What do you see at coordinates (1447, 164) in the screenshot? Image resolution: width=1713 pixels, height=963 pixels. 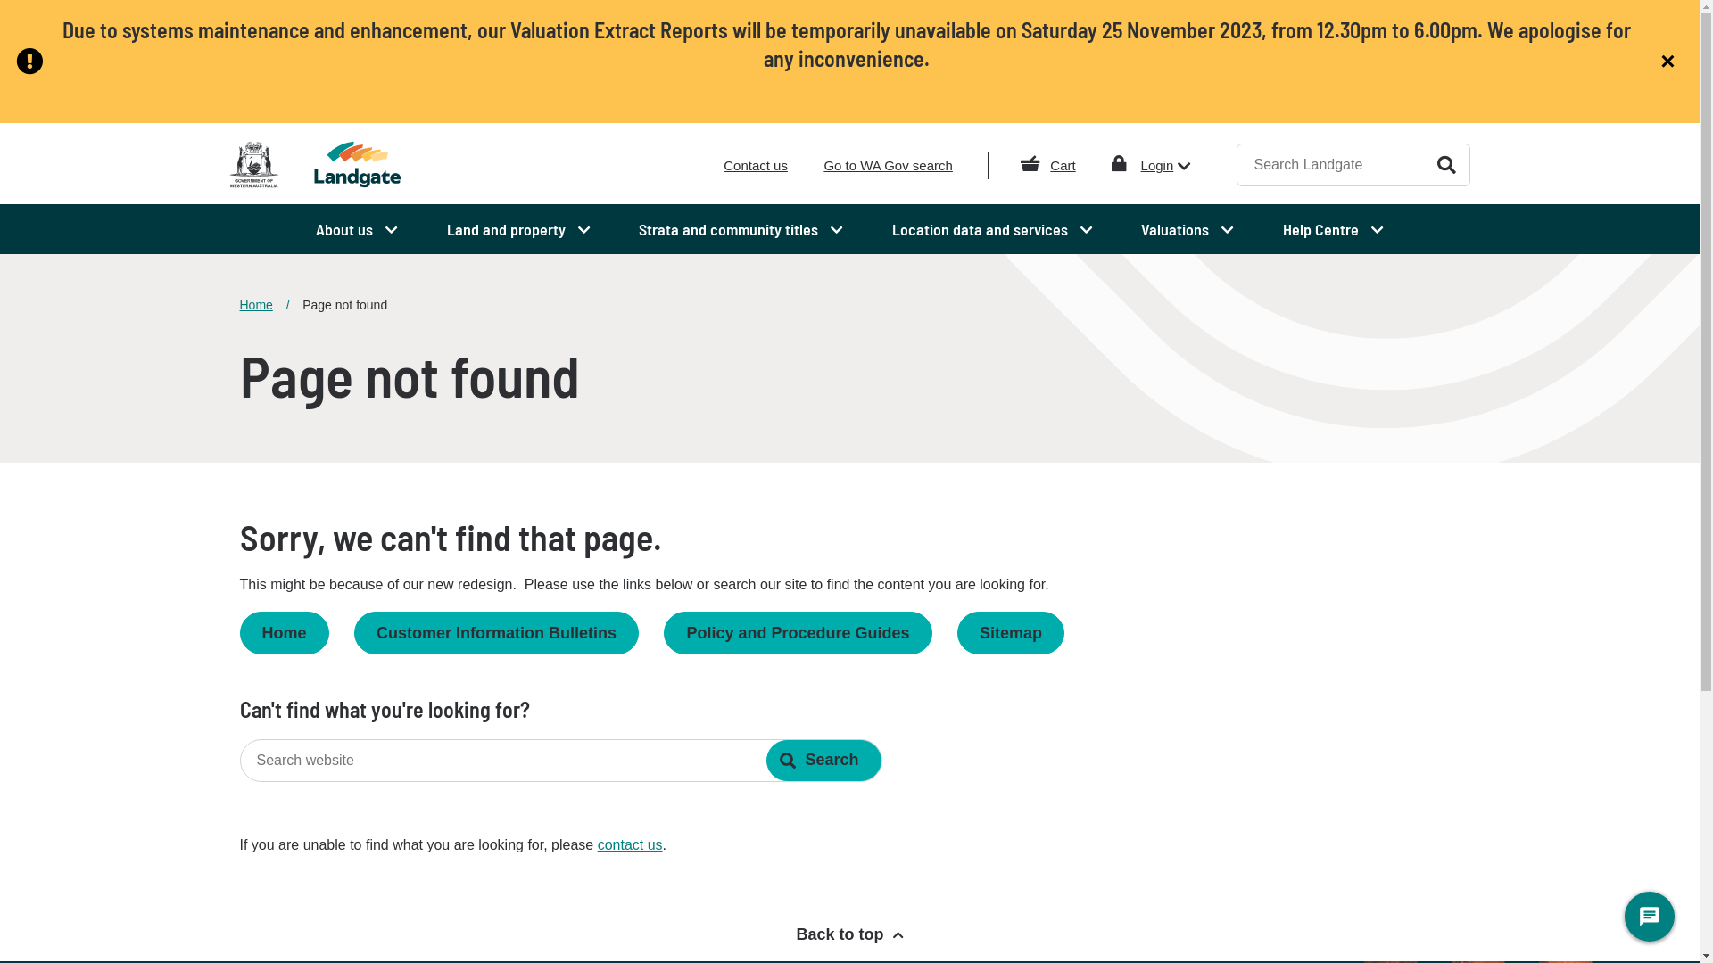 I see `Search` at bounding box center [1447, 164].